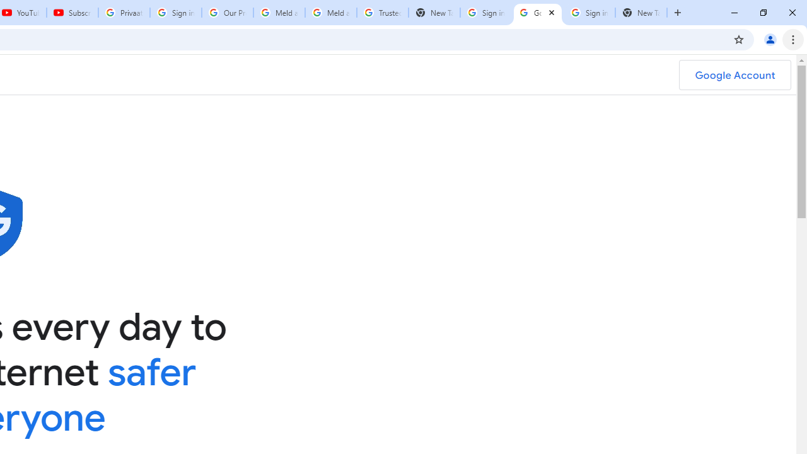 The width and height of the screenshot is (807, 454). Describe the element at coordinates (537, 13) in the screenshot. I see `Google Cybersecurity Innovations - Google Safety Center` at that location.